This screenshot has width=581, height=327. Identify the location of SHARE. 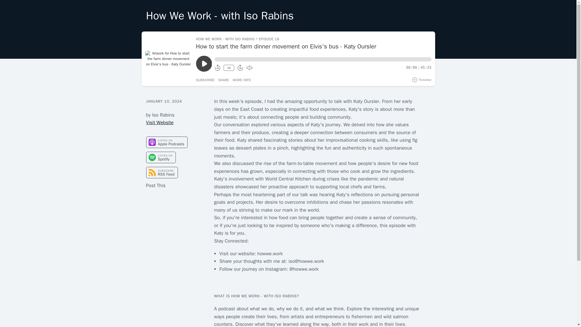
(223, 80).